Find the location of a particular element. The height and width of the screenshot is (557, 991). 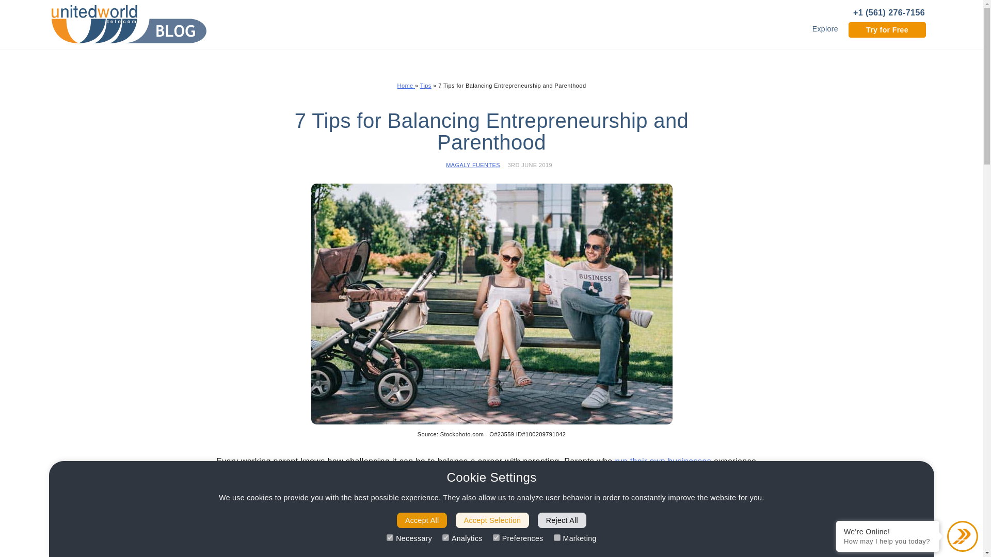

Explore is located at coordinates (825, 28).